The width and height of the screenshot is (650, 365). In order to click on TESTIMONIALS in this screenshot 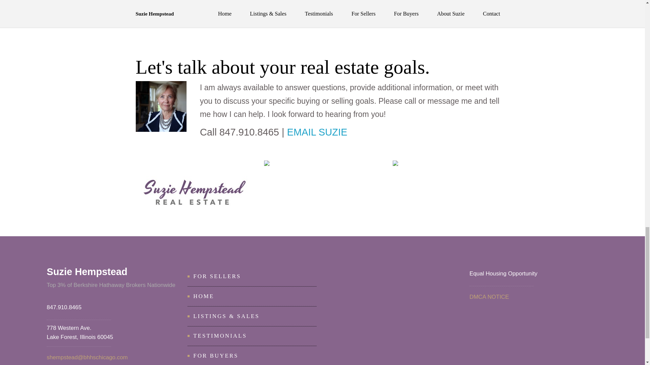, I will do `click(220, 336)`.